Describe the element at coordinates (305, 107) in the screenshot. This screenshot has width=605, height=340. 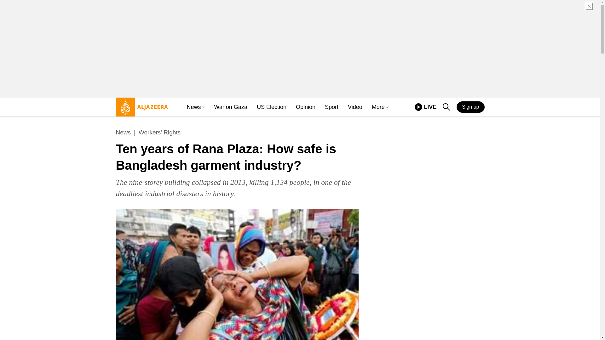
I see `Opinion` at that location.